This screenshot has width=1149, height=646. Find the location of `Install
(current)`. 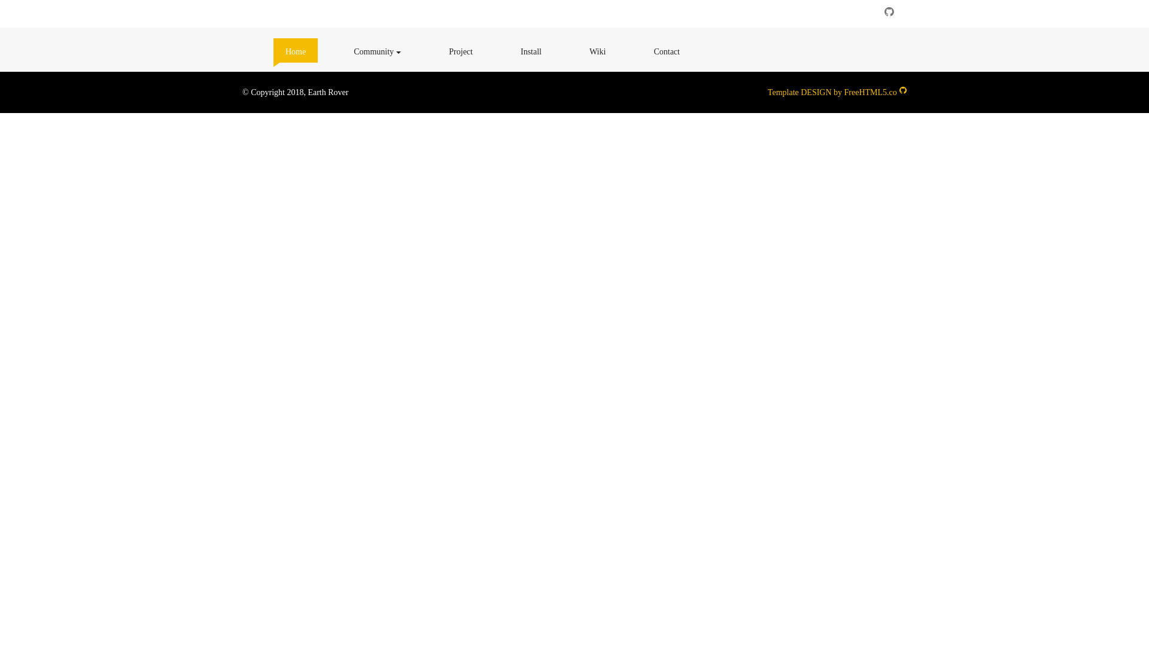

Install
(current) is located at coordinates (531, 53).